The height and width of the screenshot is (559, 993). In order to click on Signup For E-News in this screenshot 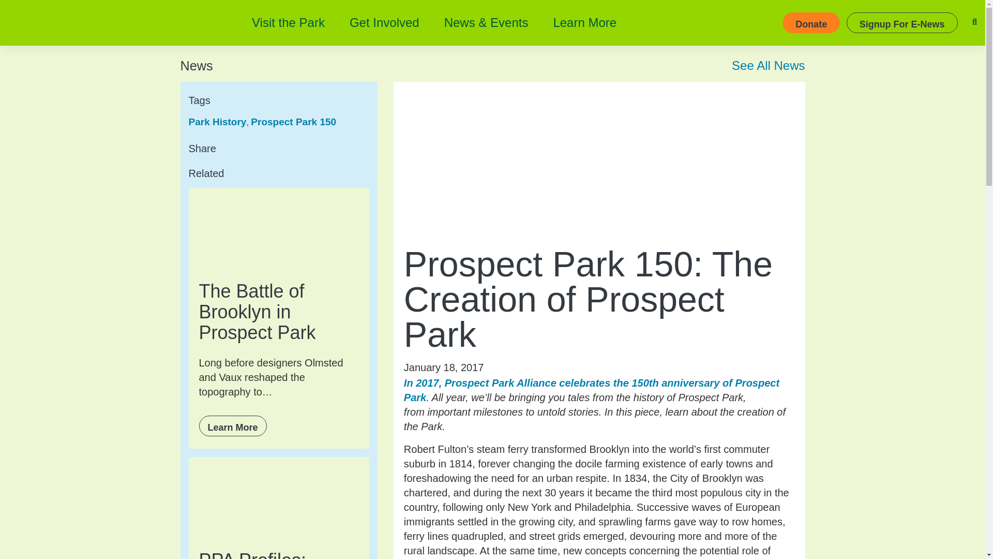, I will do `click(902, 22)`.